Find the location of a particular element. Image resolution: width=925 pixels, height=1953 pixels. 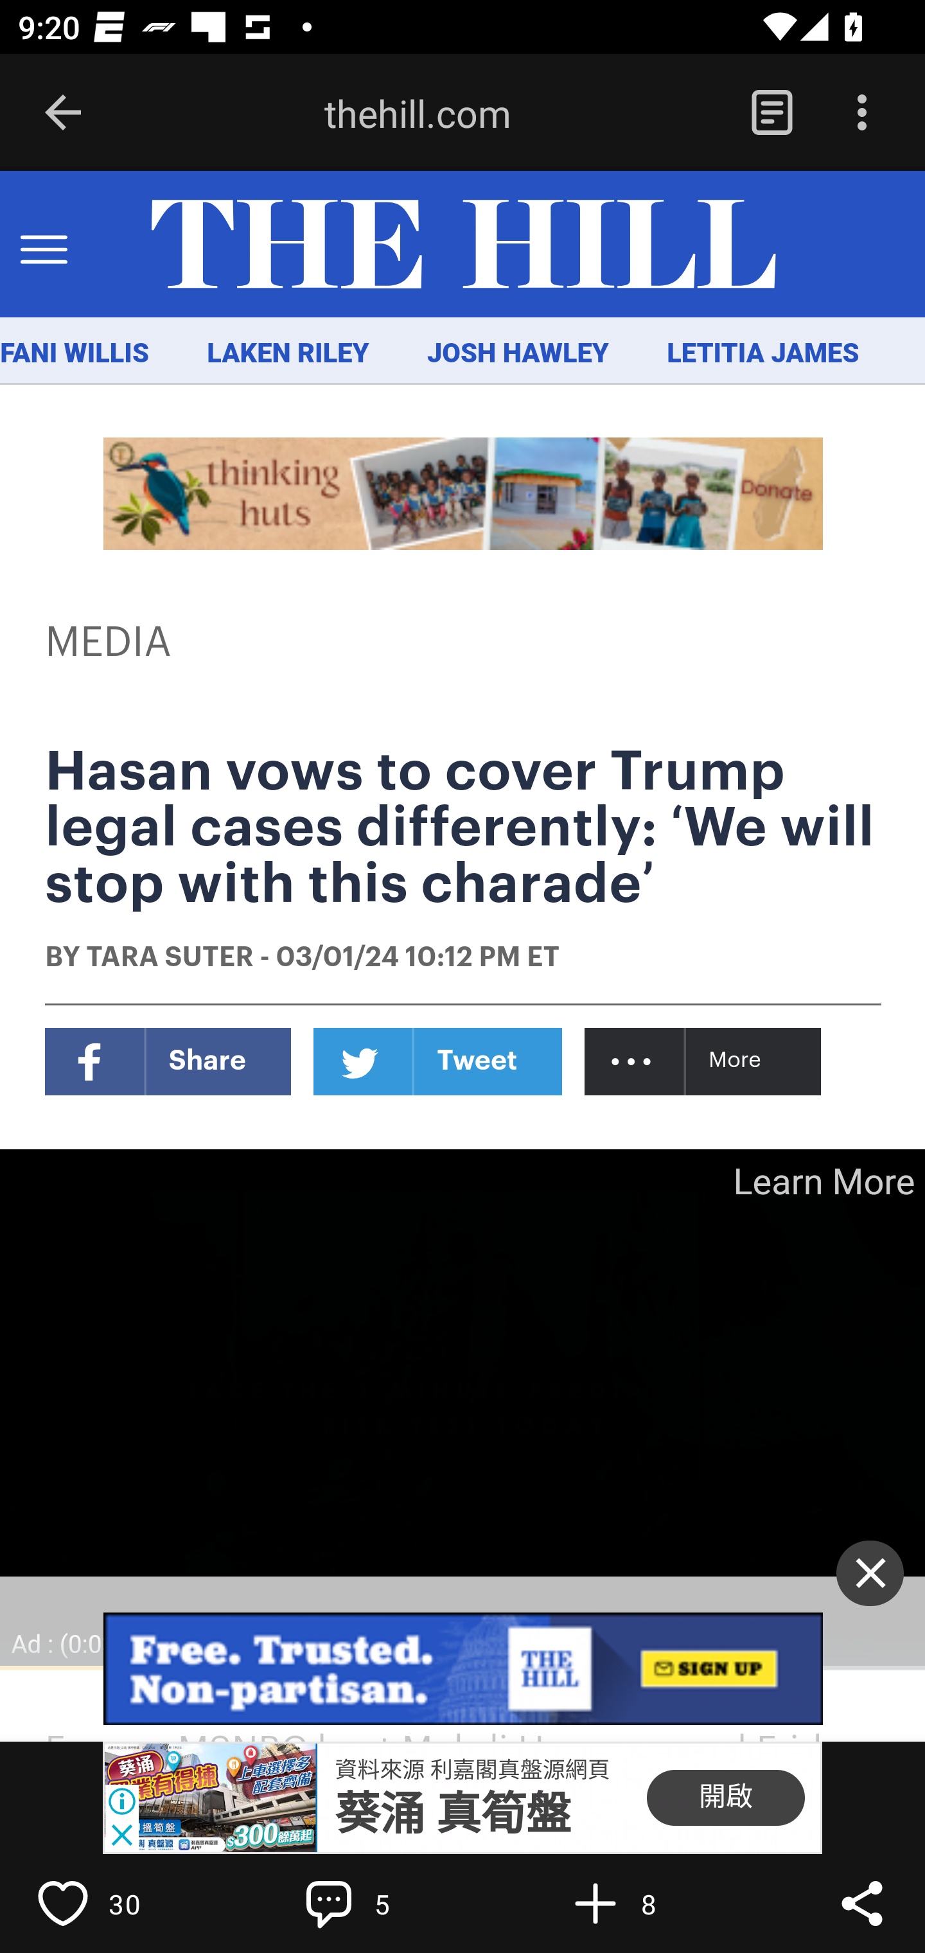

MEDIA is located at coordinates (109, 643).